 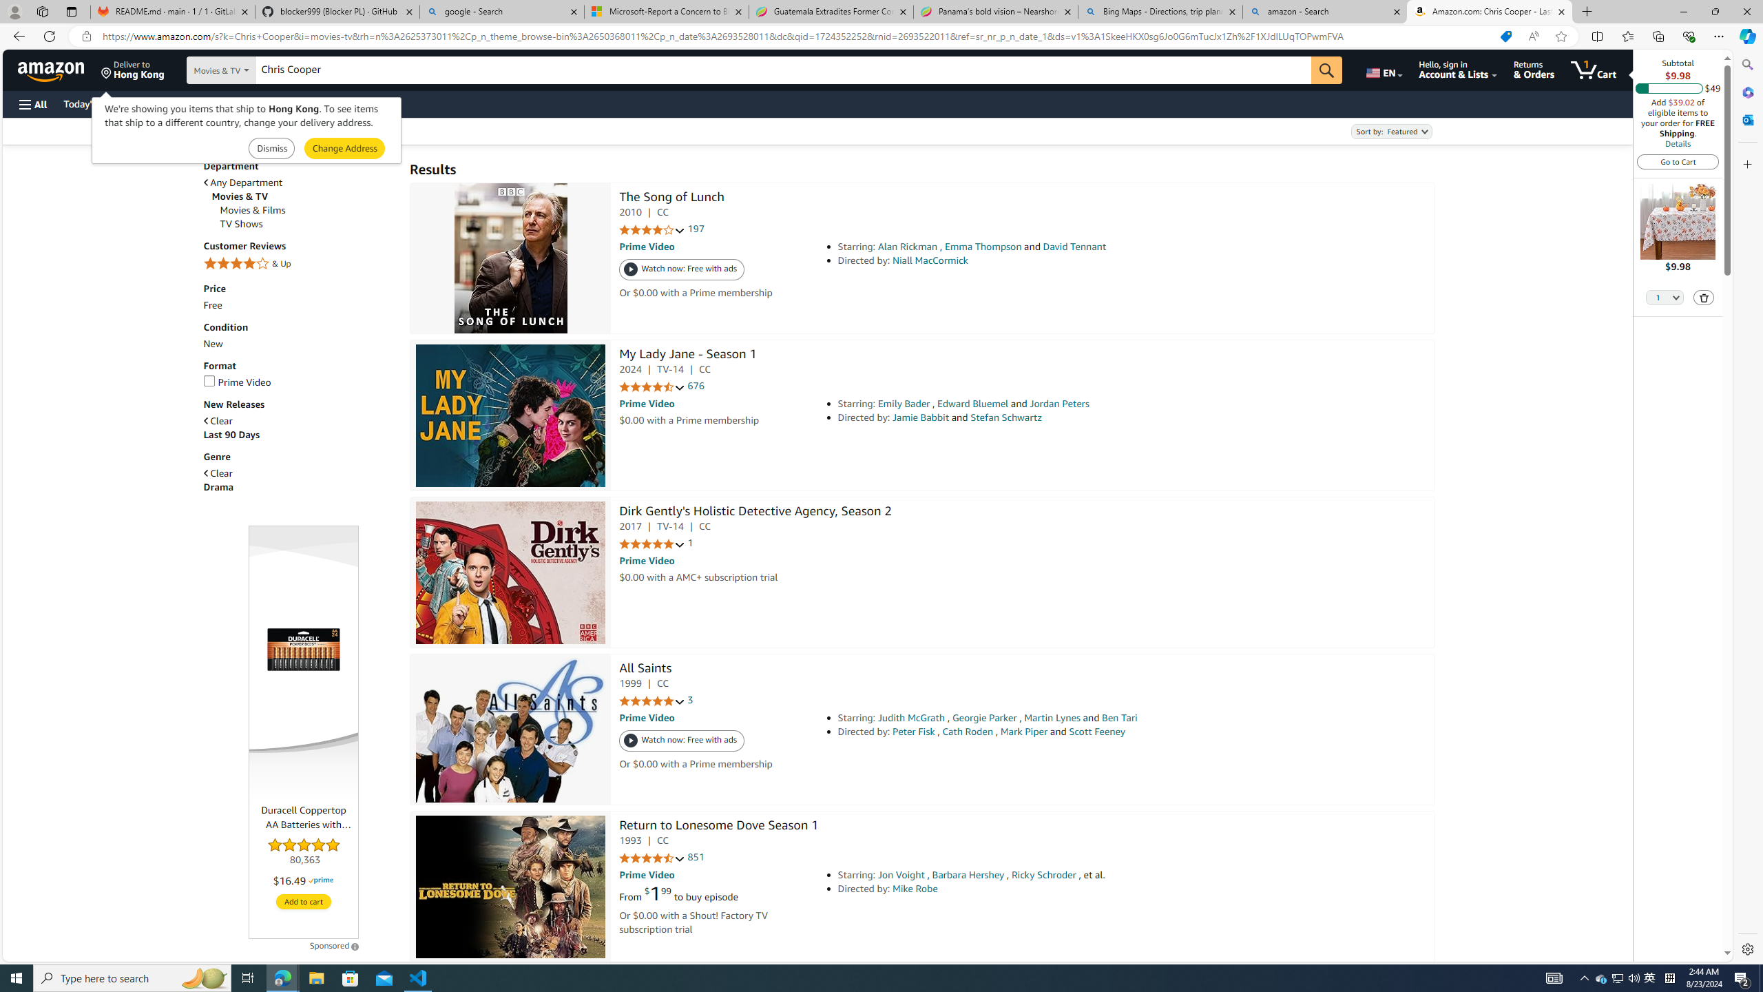 What do you see at coordinates (511, 730) in the screenshot?
I see `All Saints` at bounding box center [511, 730].